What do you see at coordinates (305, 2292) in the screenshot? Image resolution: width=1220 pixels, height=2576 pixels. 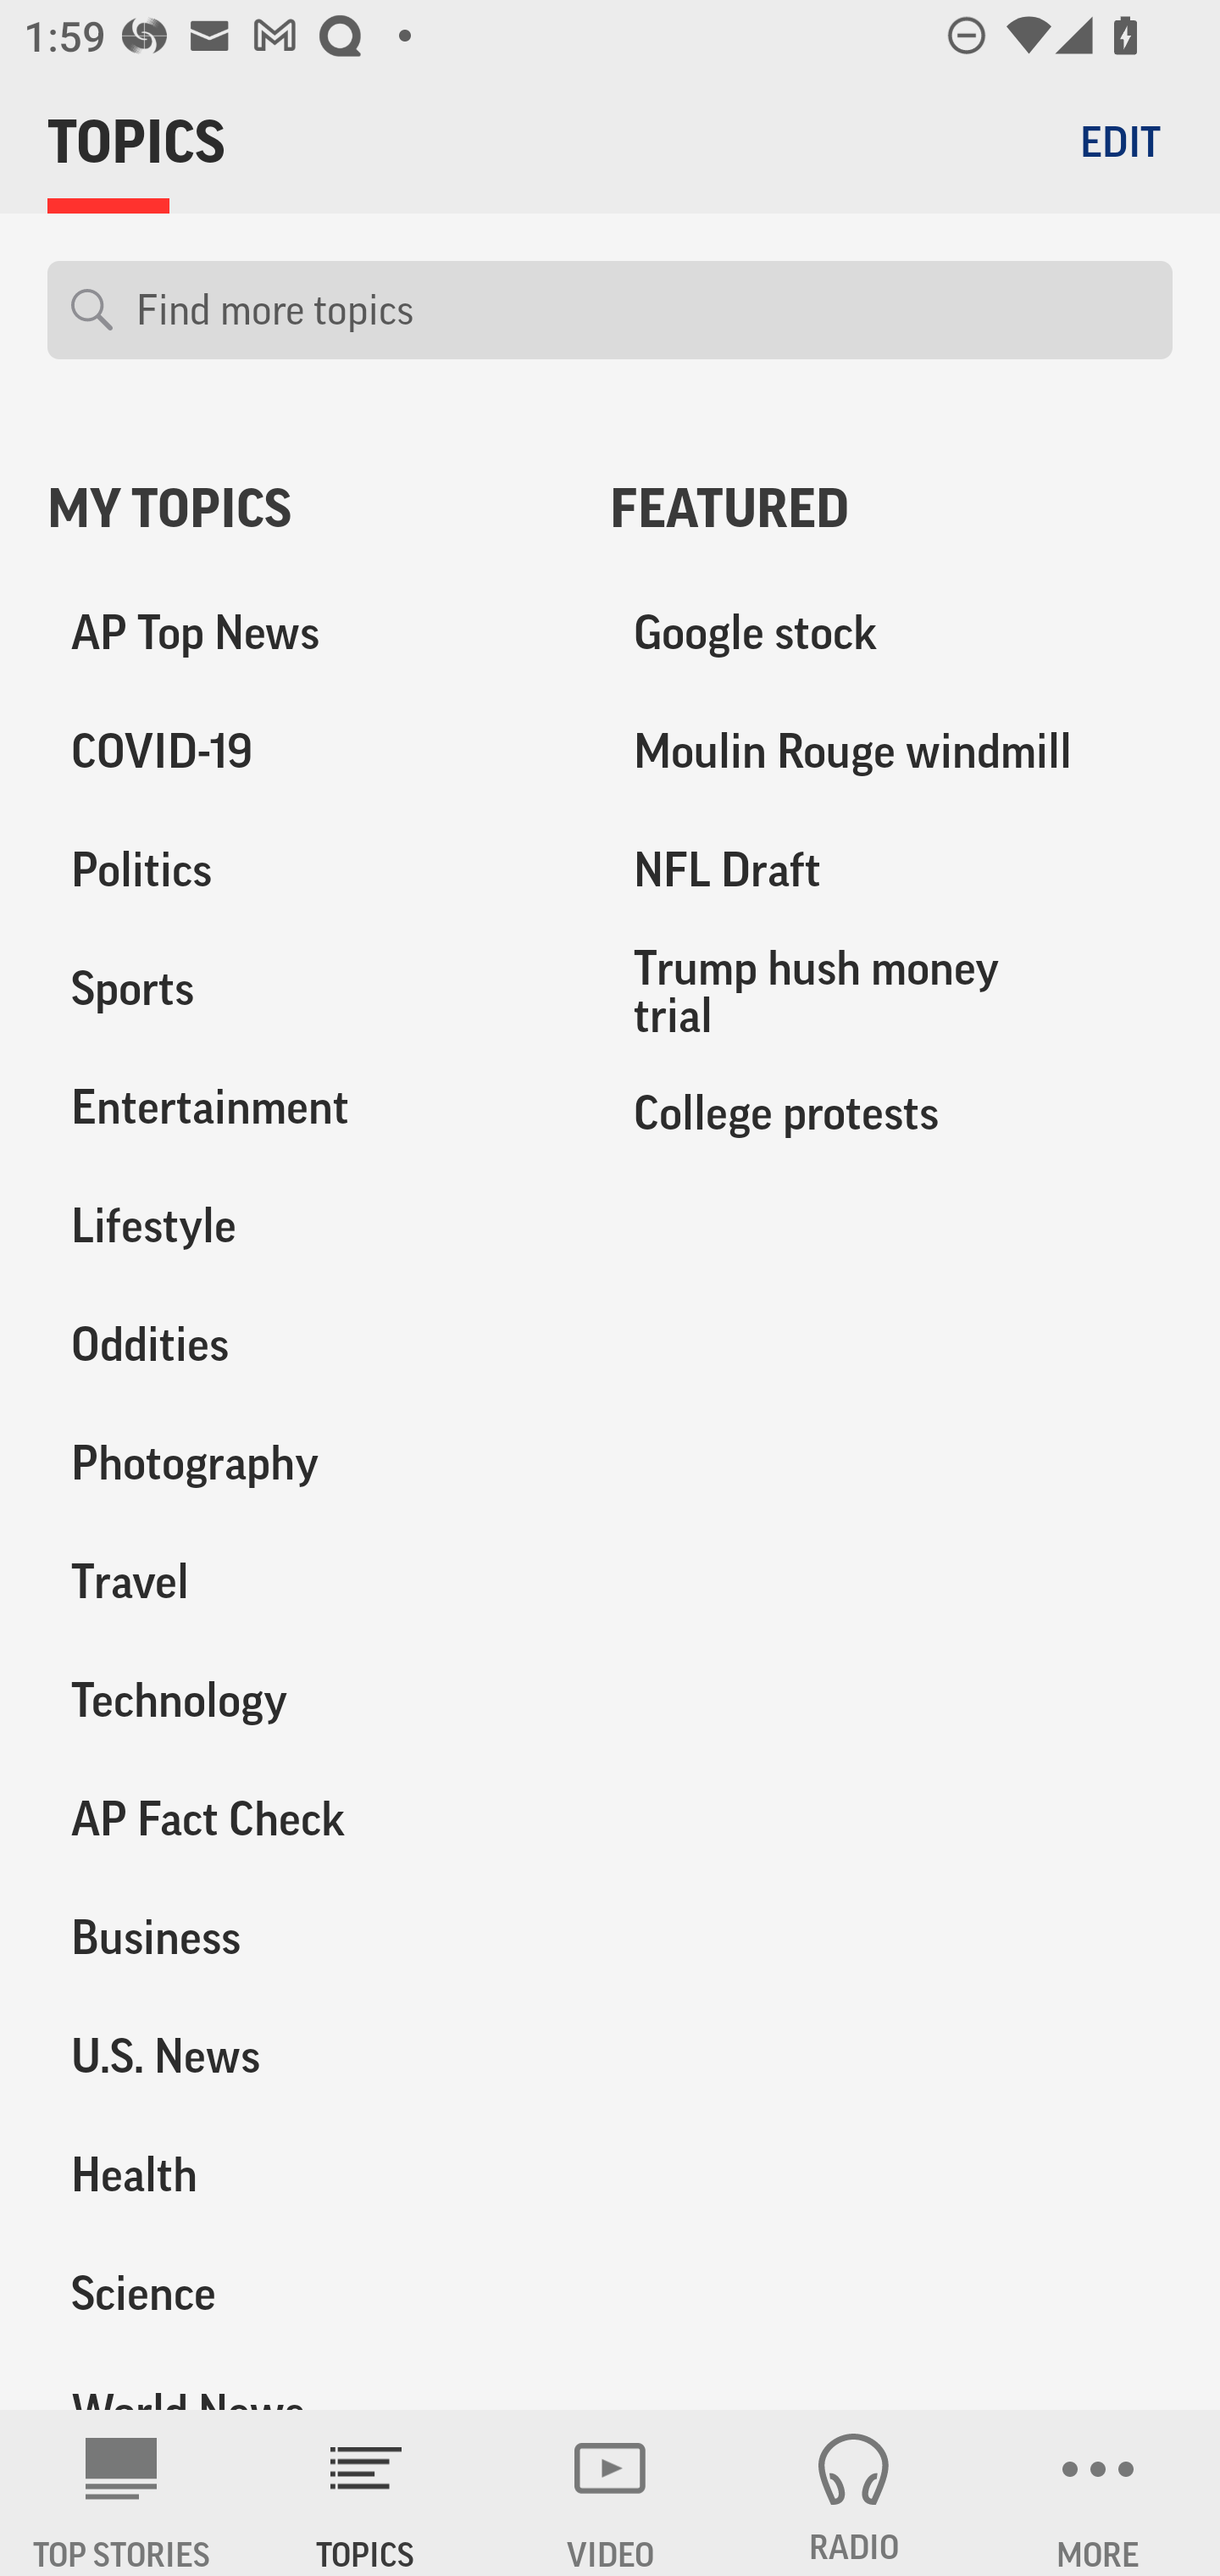 I see `Science` at bounding box center [305, 2292].